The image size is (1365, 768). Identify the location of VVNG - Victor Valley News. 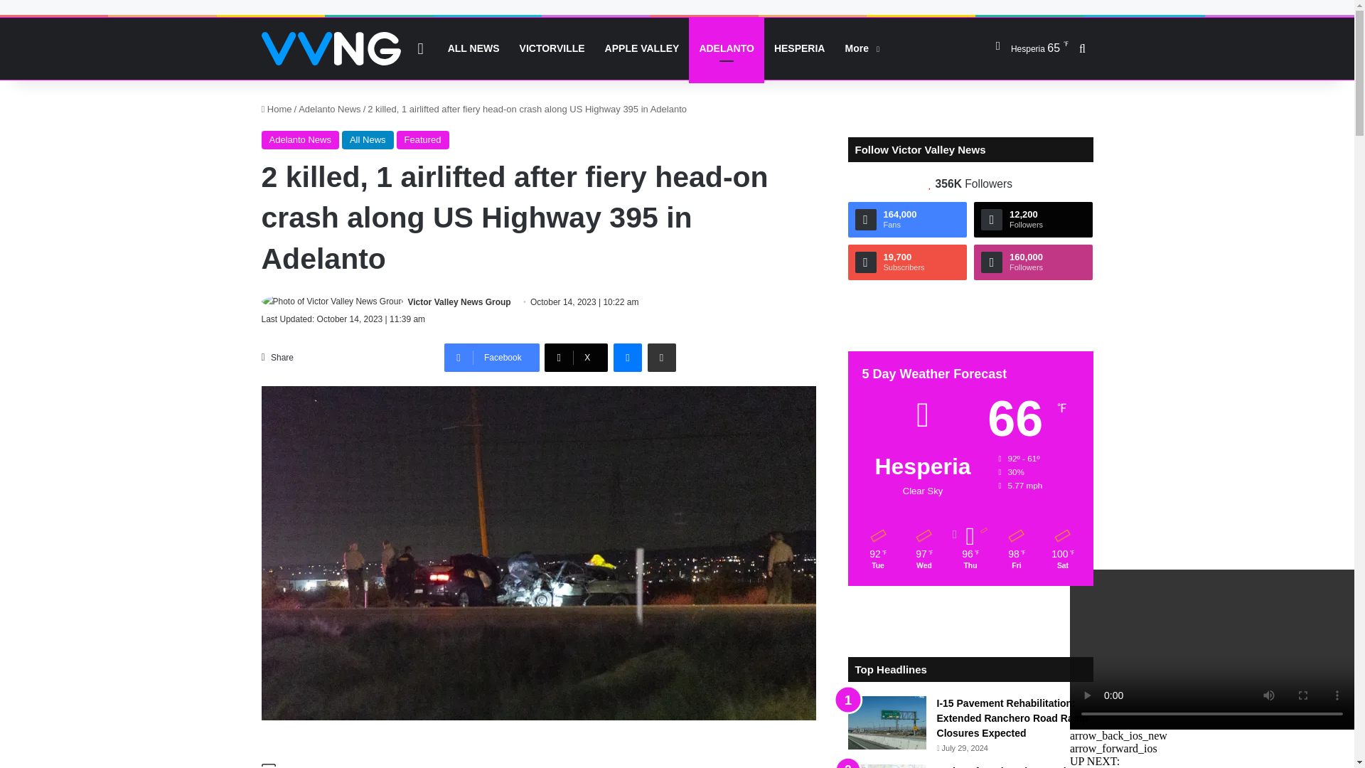
(331, 48).